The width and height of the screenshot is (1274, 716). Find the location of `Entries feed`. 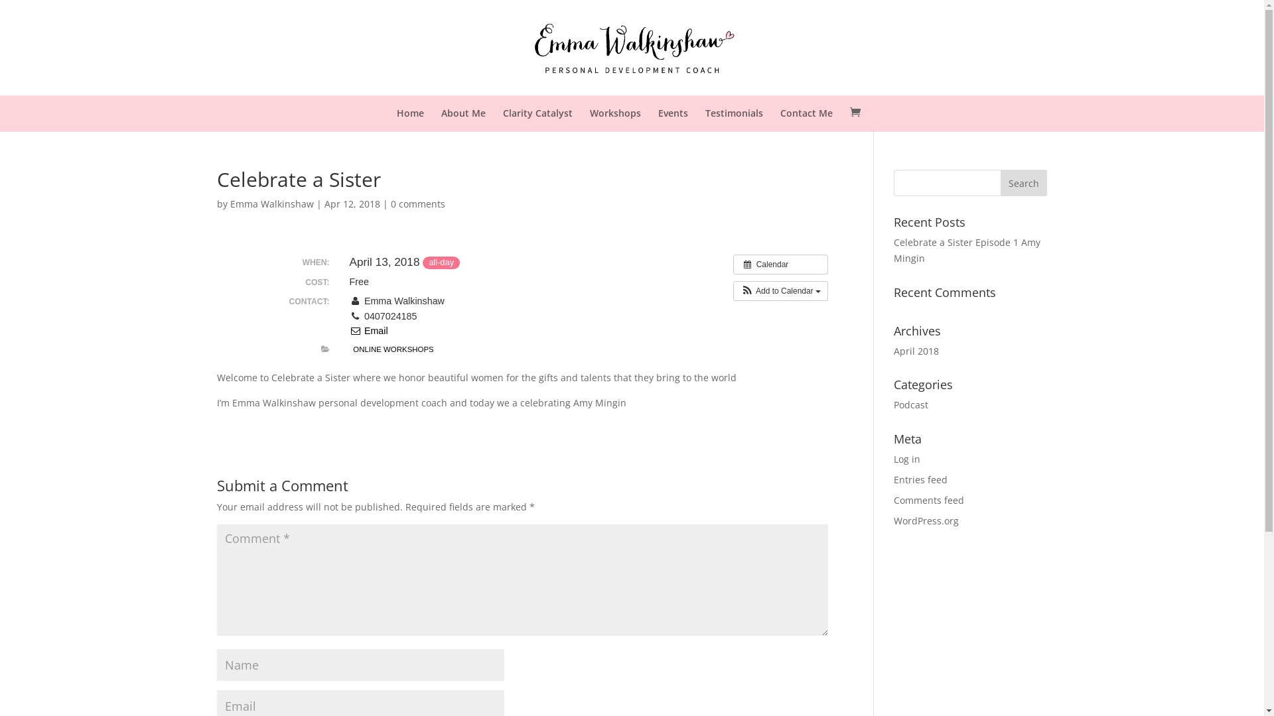

Entries feed is located at coordinates (921, 480).